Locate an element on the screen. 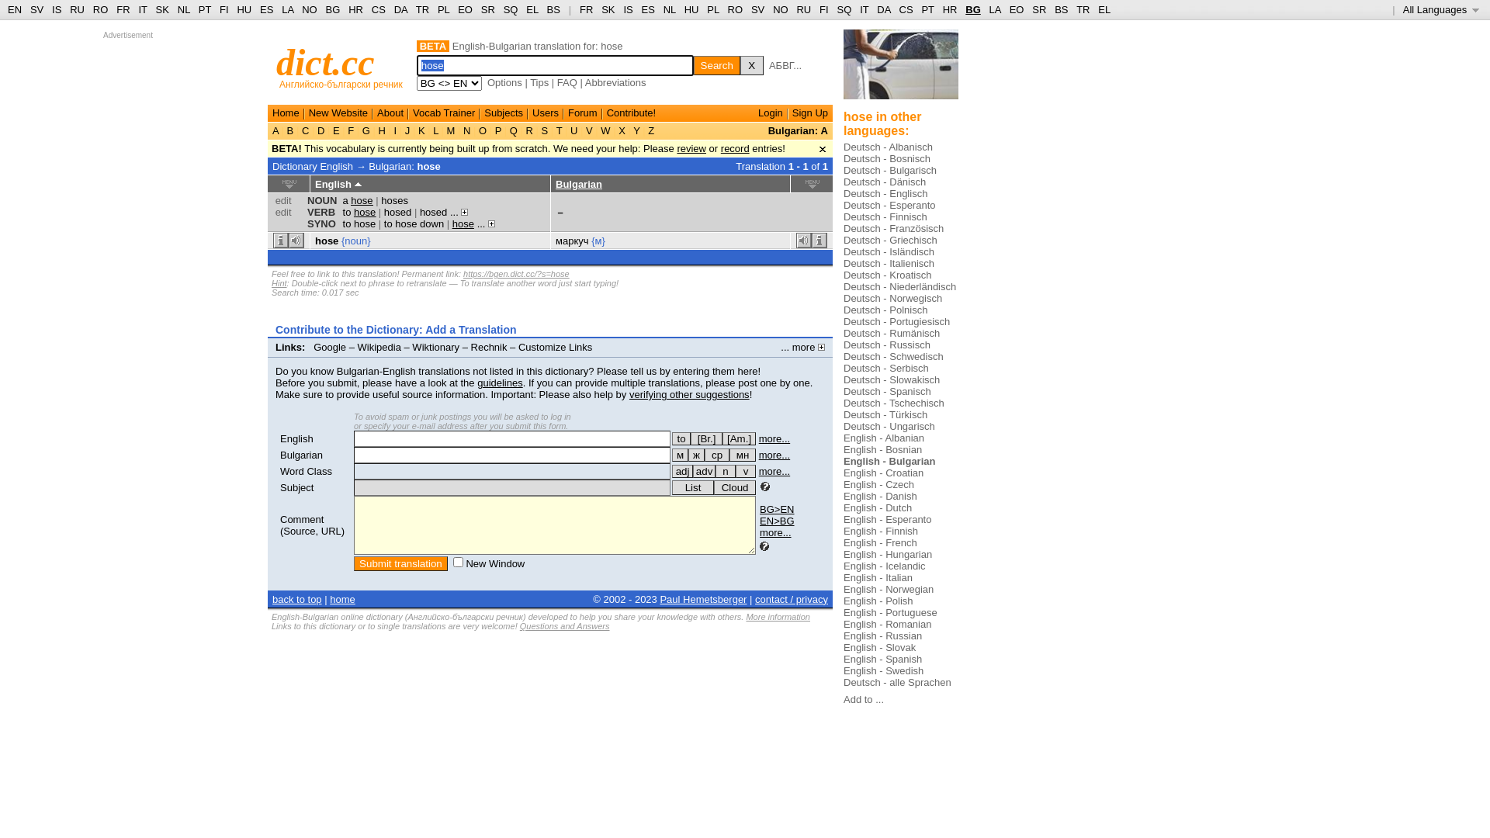  BG>EN is located at coordinates (777, 509).